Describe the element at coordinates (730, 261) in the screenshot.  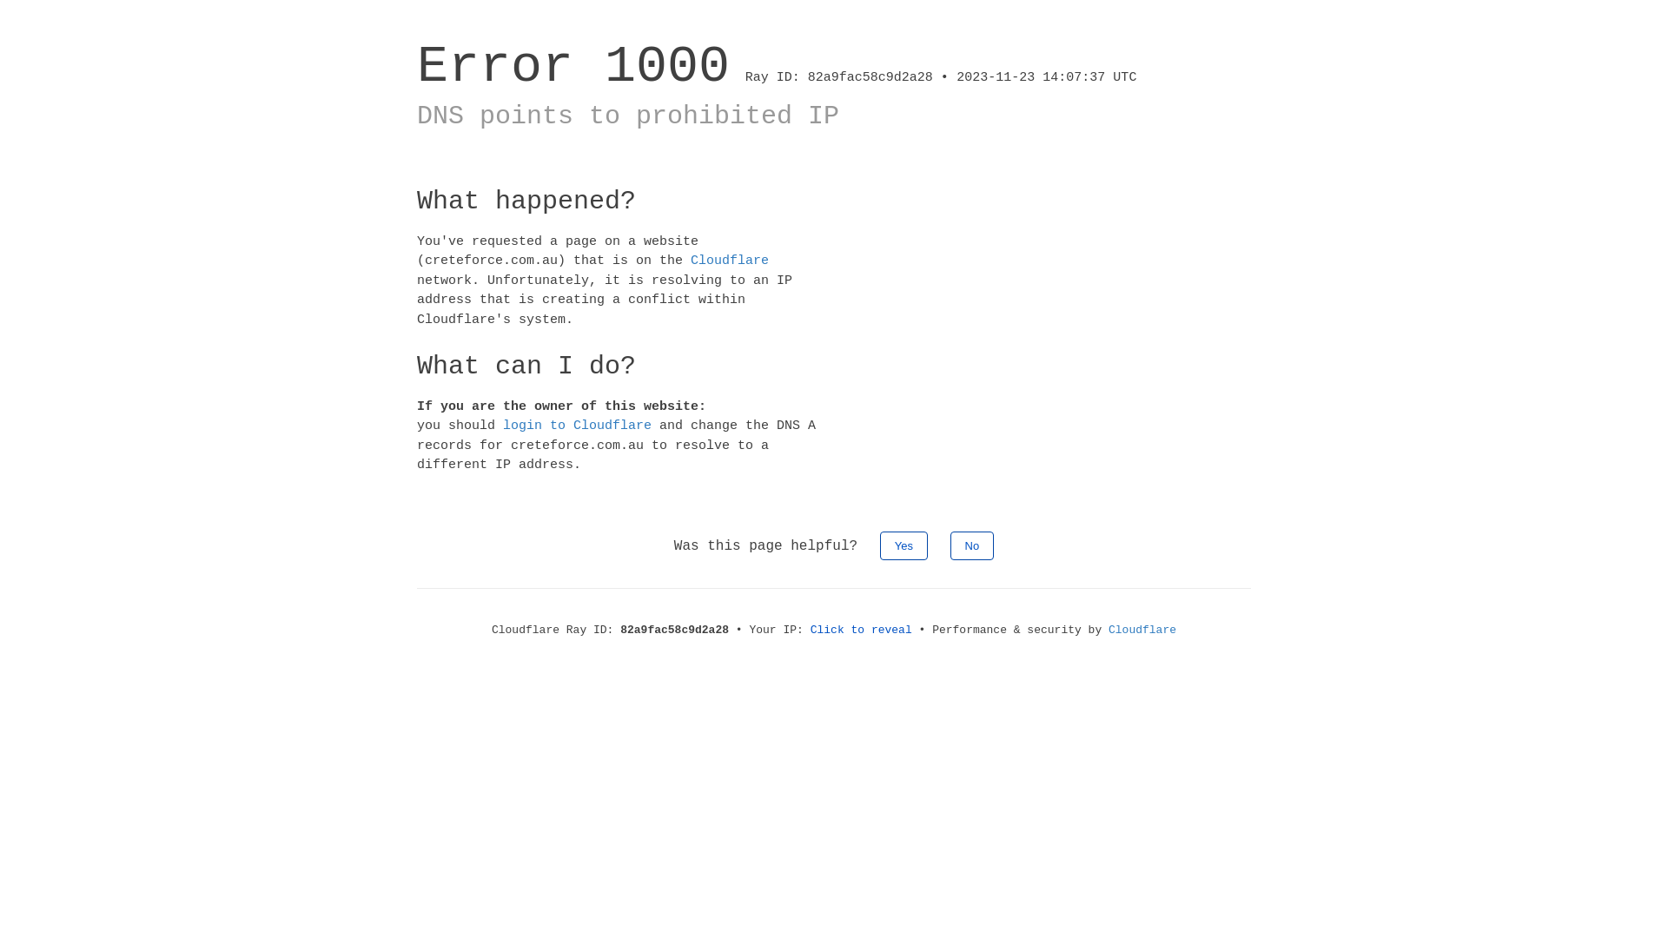
I see `Cloudflare` at that location.